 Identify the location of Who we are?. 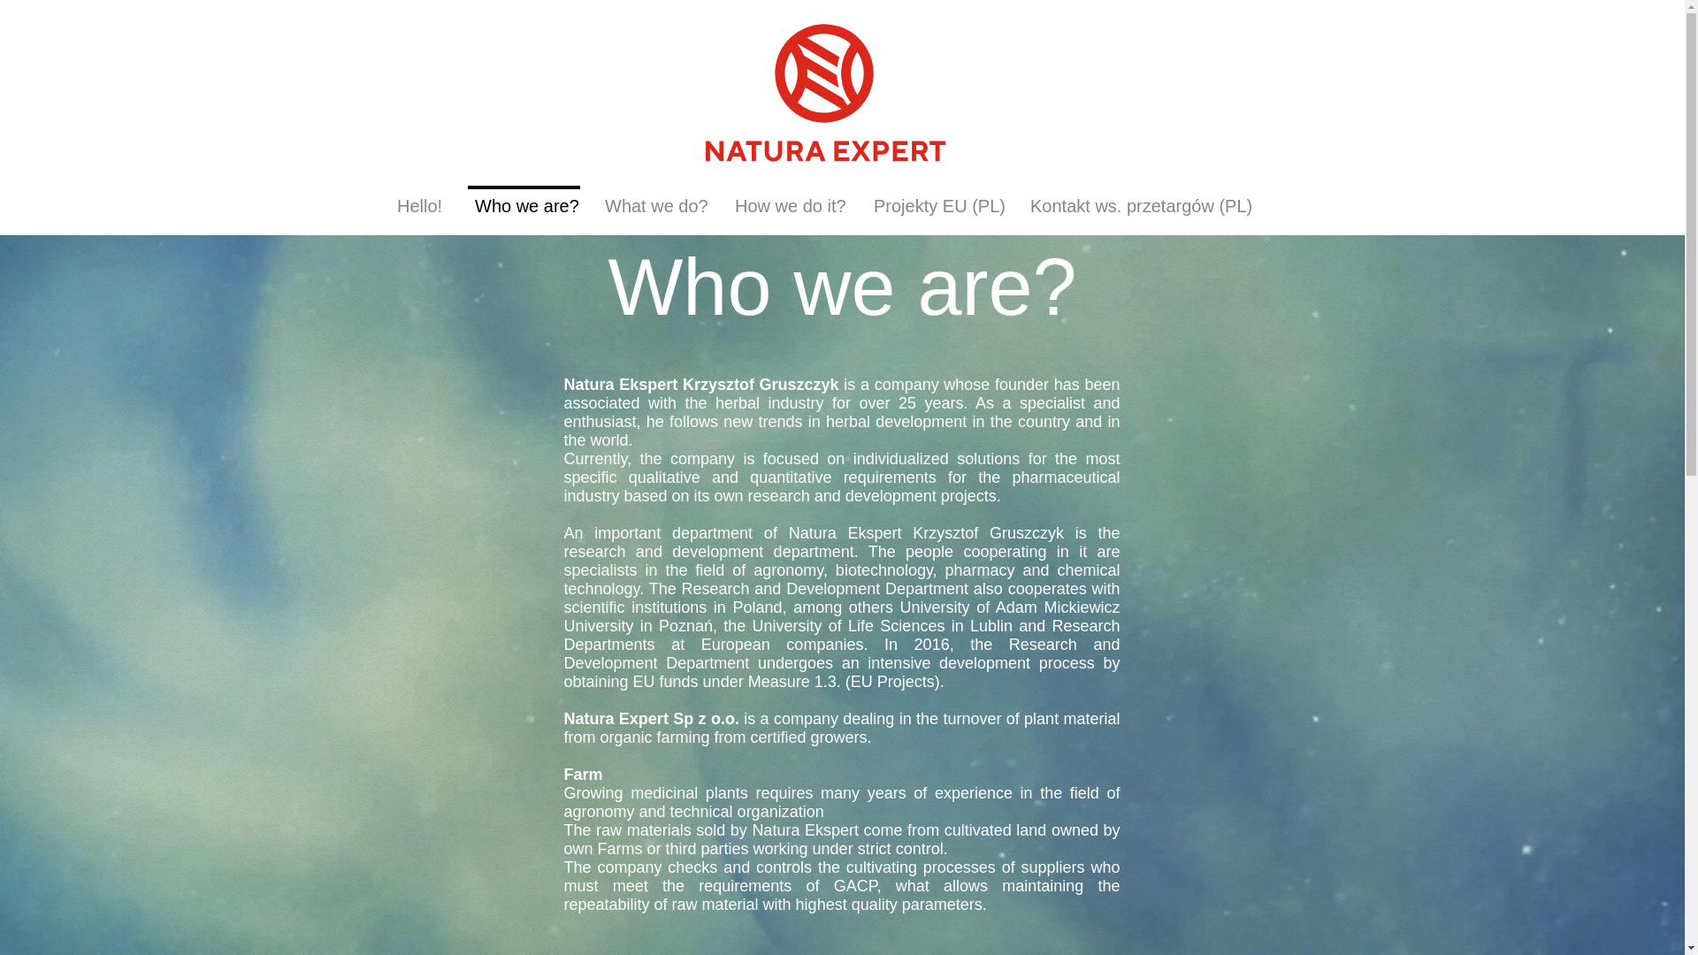
(524, 198).